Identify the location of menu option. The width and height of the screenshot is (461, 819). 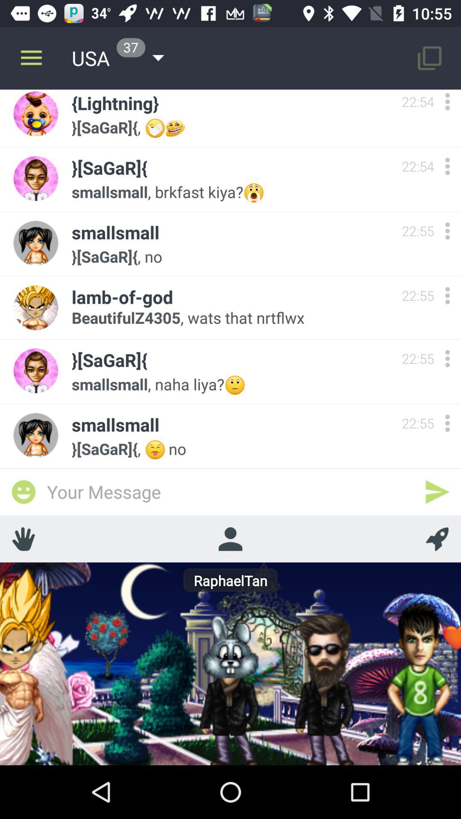
(447, 423).